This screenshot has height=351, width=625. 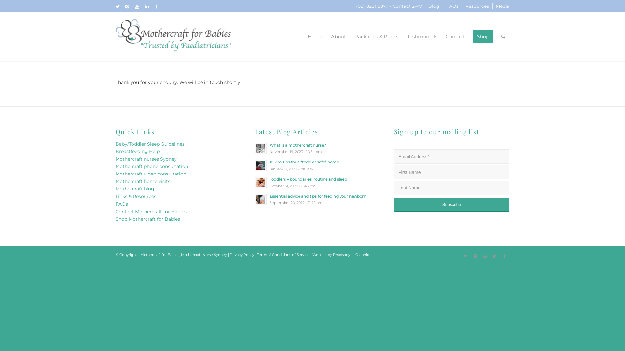 I want to click on Subscribe, so click(x=452, y=205).